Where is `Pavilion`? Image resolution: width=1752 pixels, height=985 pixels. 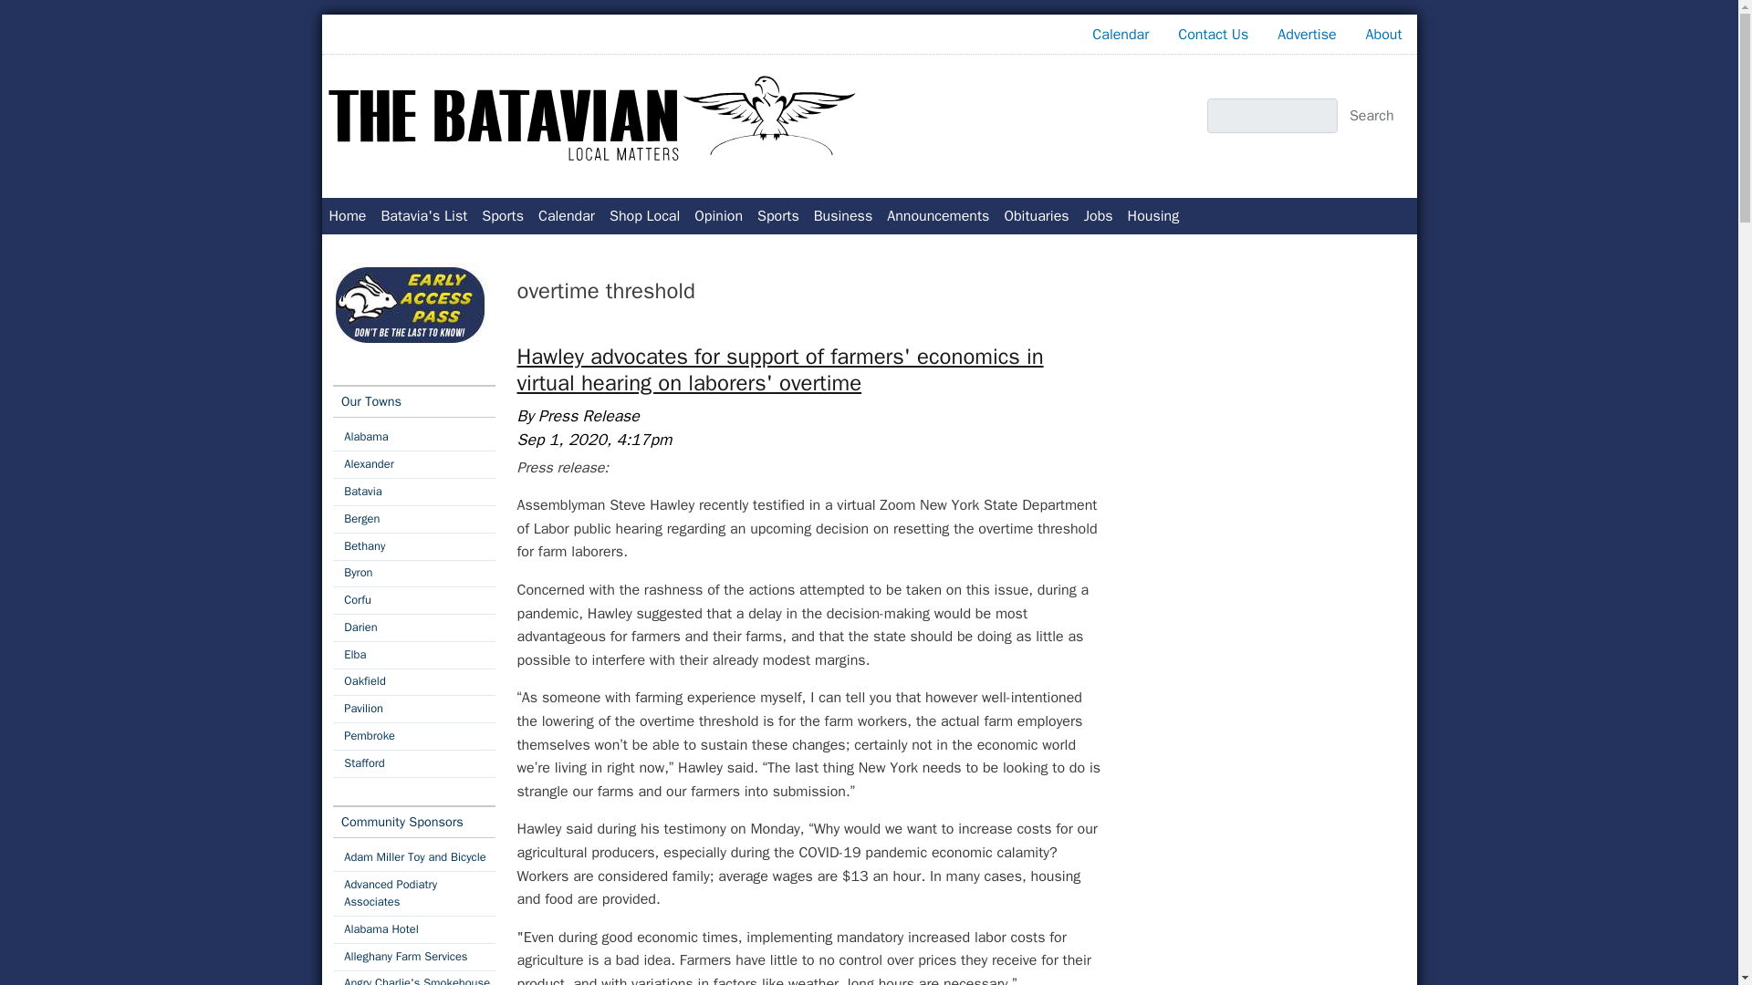
Pavilion is located at coordinates (412, 708).